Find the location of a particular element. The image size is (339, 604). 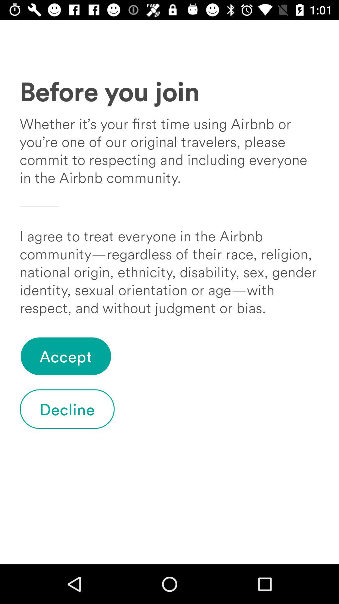

flip until the decline icon is located at coordinates (67, 409).